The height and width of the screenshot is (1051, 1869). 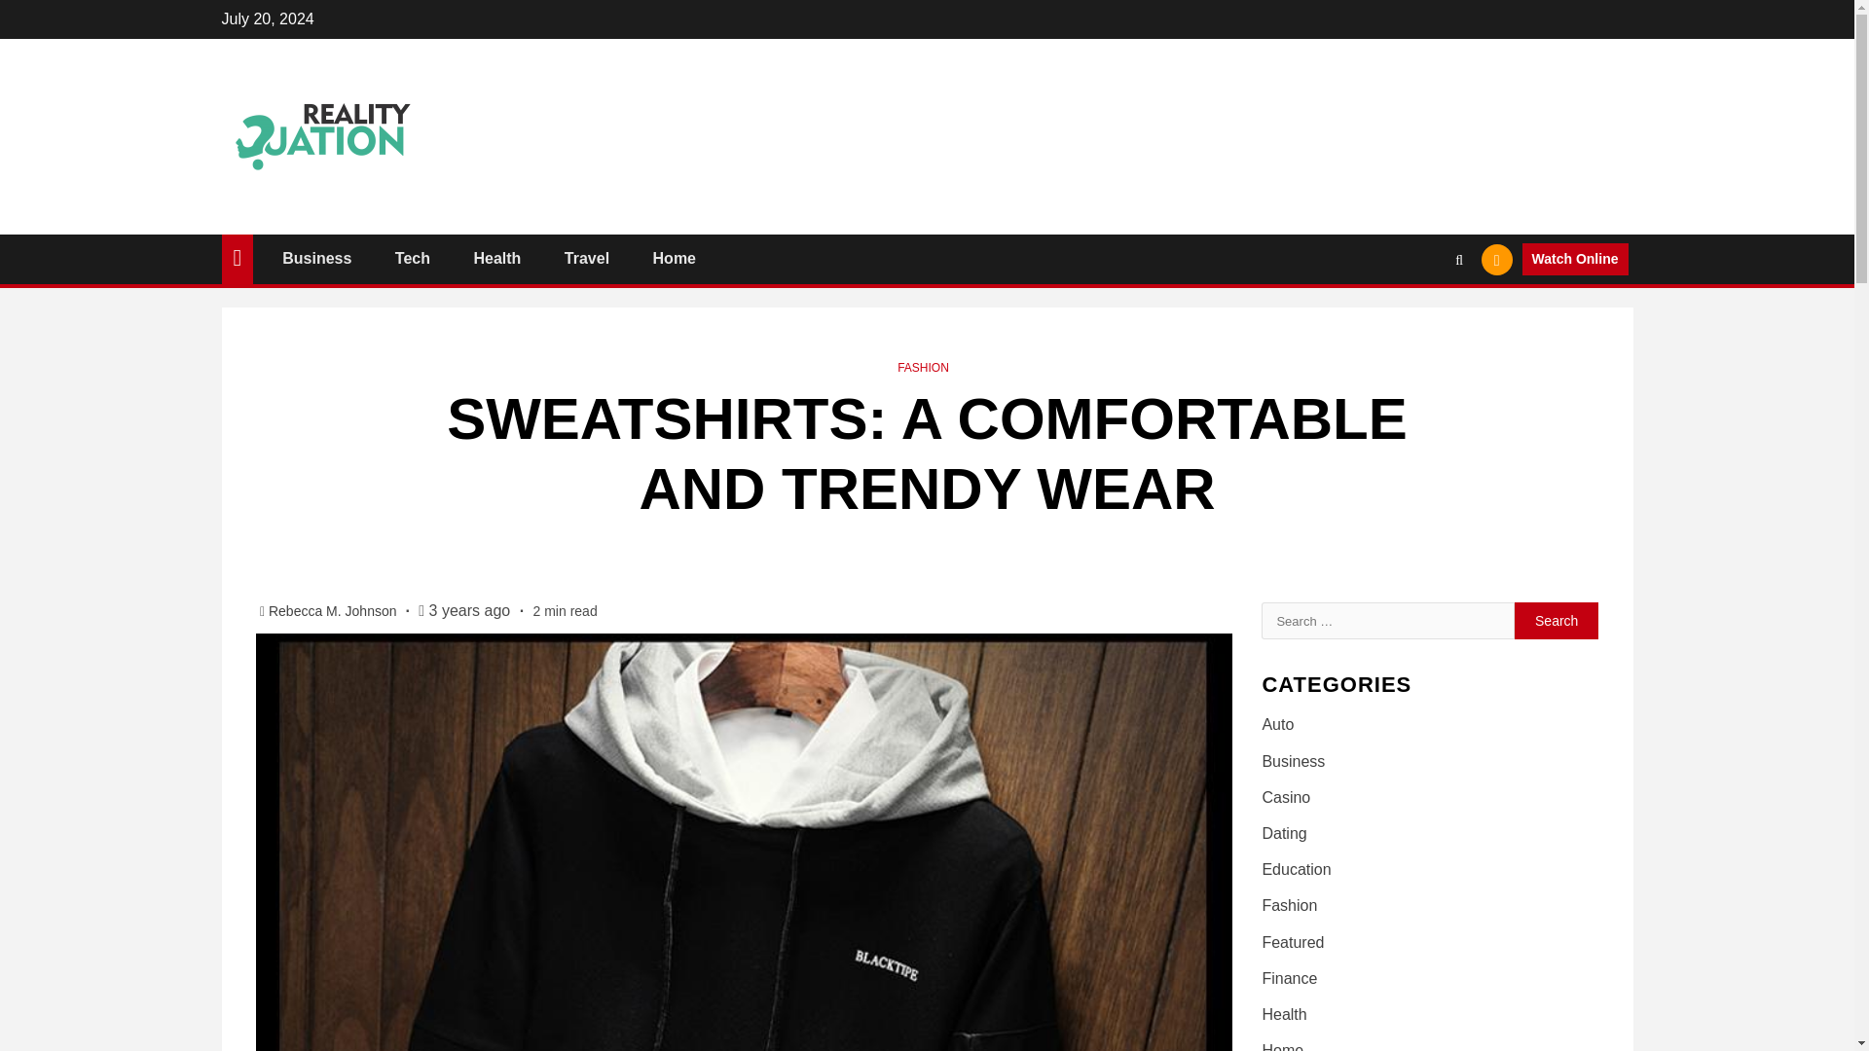 I want to click on Auto, so click(x=1277, y=724).